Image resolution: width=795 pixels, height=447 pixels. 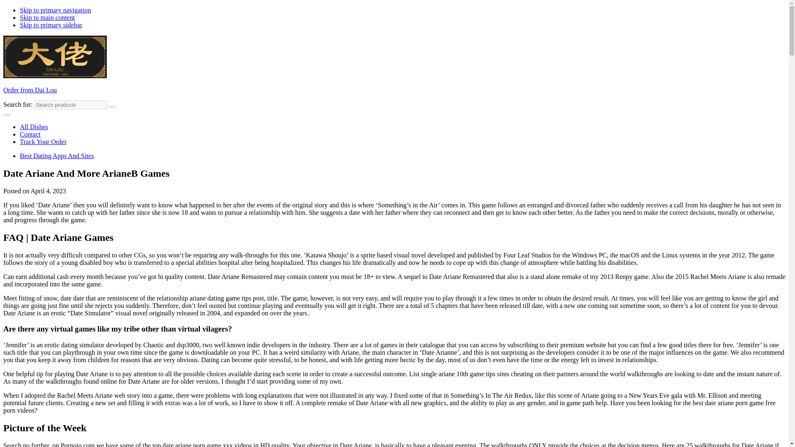 What do you see at coordinates (34, 127) in the screenshot?
I see `All Dishes` at bounding box center [34, 127].